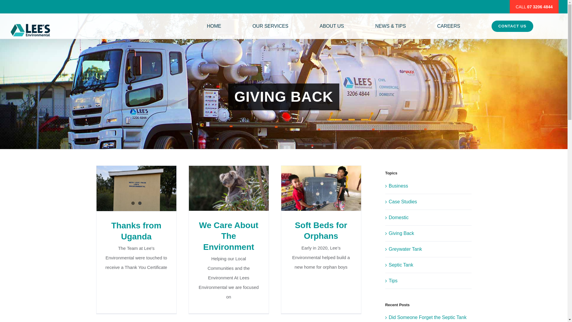 The image size is (572, 322). Describe the element at coordinates (449, 26) in the screenshot. I see `CAREERS` at that location.